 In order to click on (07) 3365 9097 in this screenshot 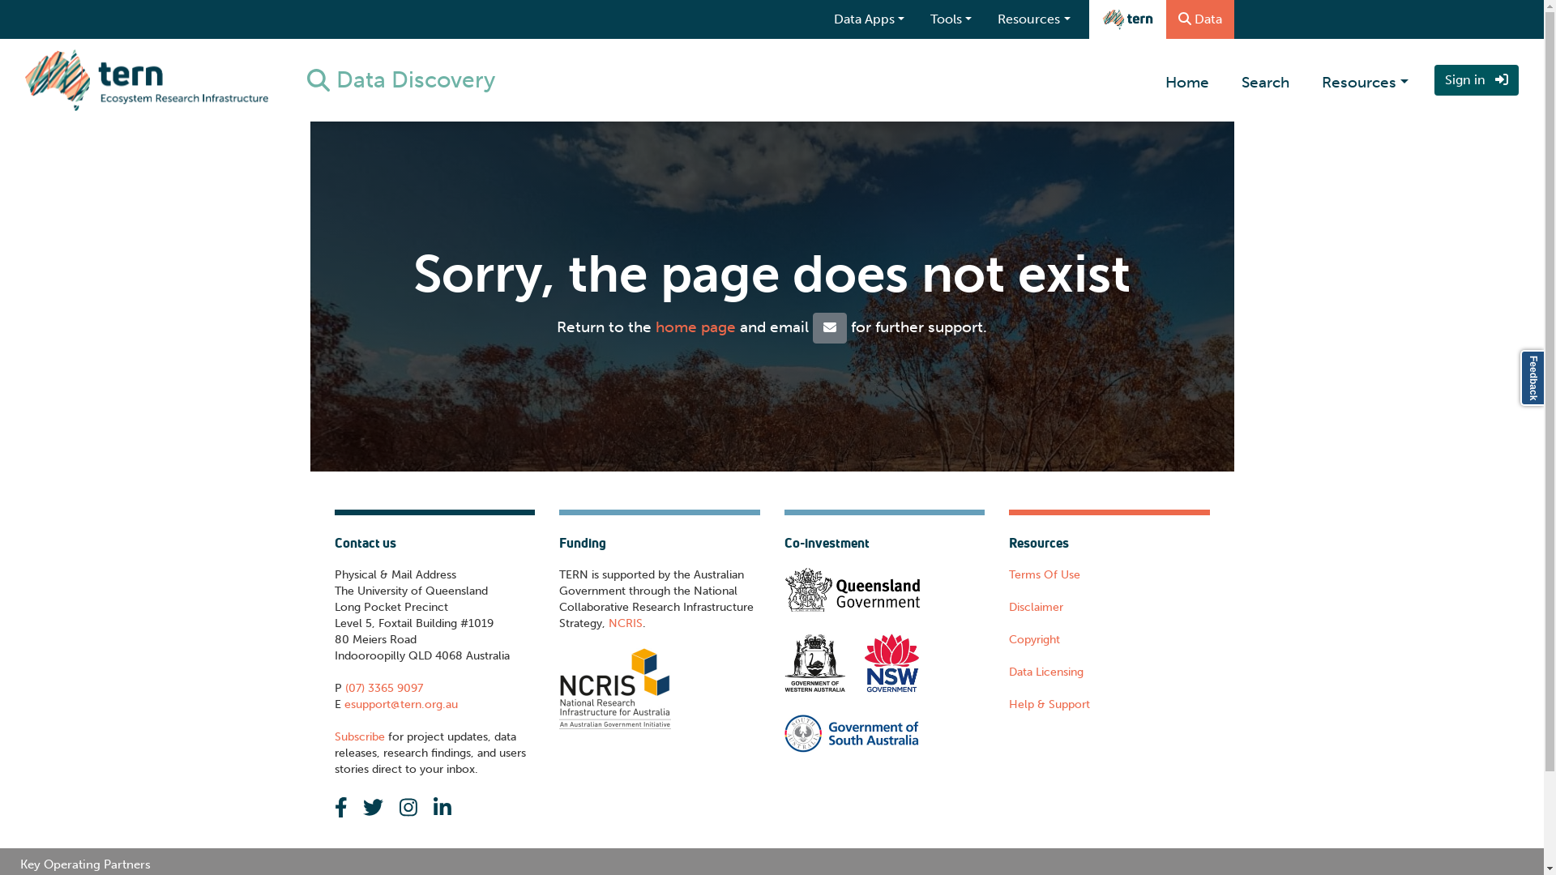, I will do `click(383, 689)`.